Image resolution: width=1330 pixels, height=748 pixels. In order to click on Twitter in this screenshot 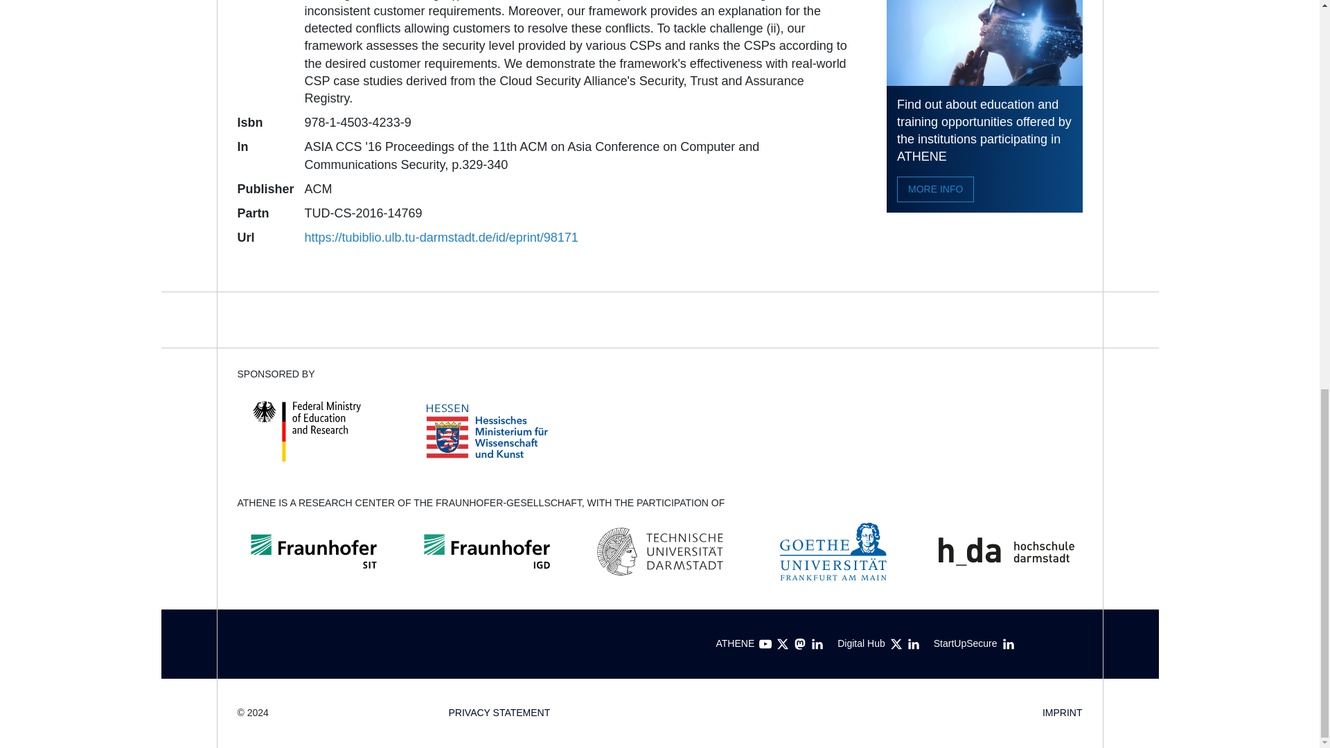, I will do `click(896, 644)`.